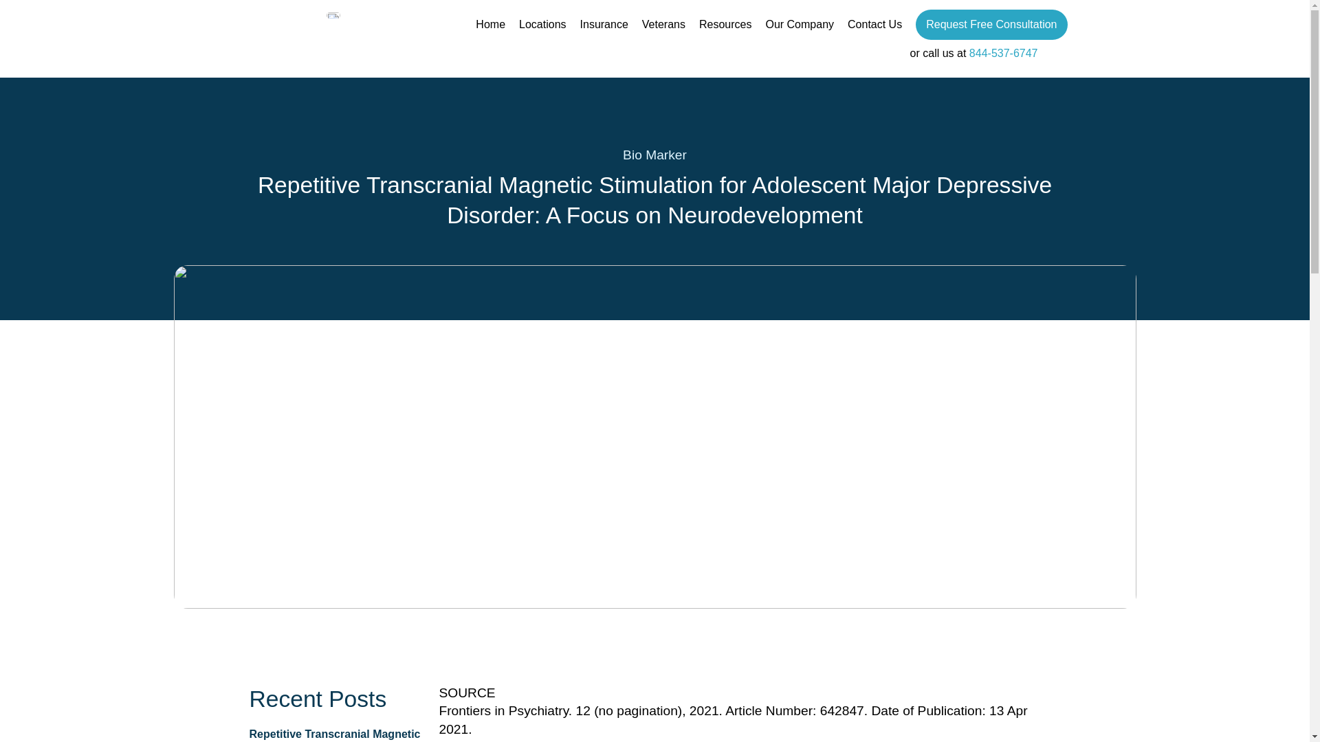 The height and width of the screenshot is (742, 1320). I want to click on Insurance, so click(604, 24).